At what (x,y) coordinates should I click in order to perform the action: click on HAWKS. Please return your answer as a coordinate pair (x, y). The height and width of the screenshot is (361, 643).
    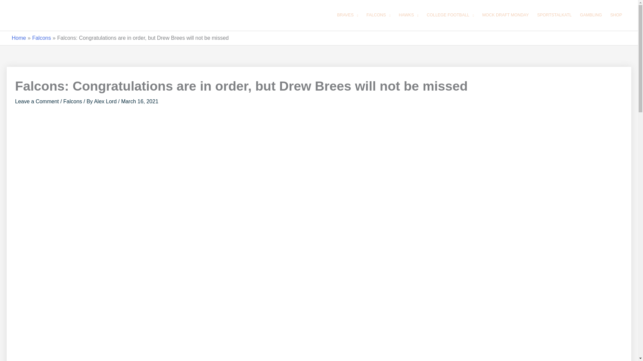
    Looking at the image, I should click on (409, 15).